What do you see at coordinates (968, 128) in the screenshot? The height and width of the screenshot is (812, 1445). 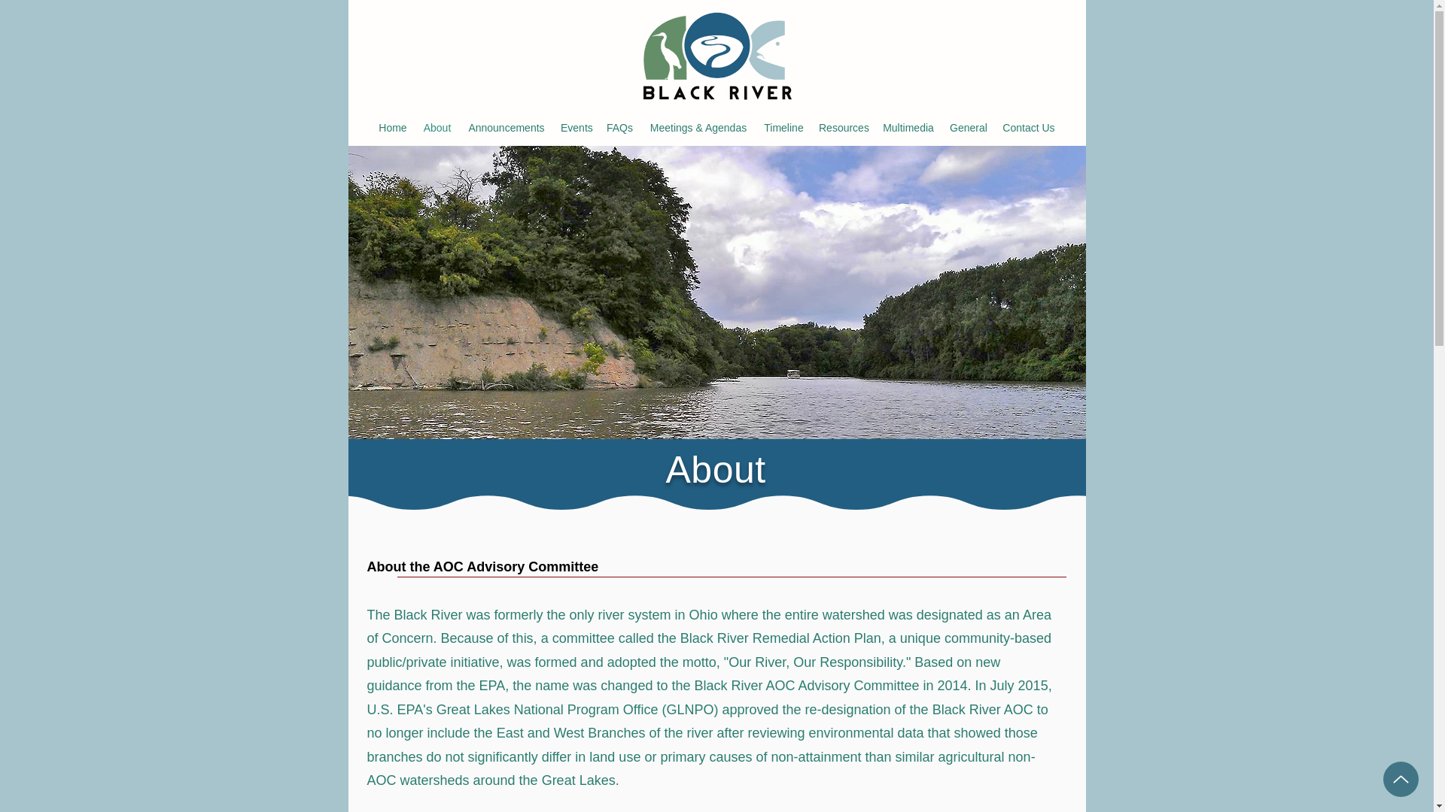 I see `General` at bounding box center [968, 128].